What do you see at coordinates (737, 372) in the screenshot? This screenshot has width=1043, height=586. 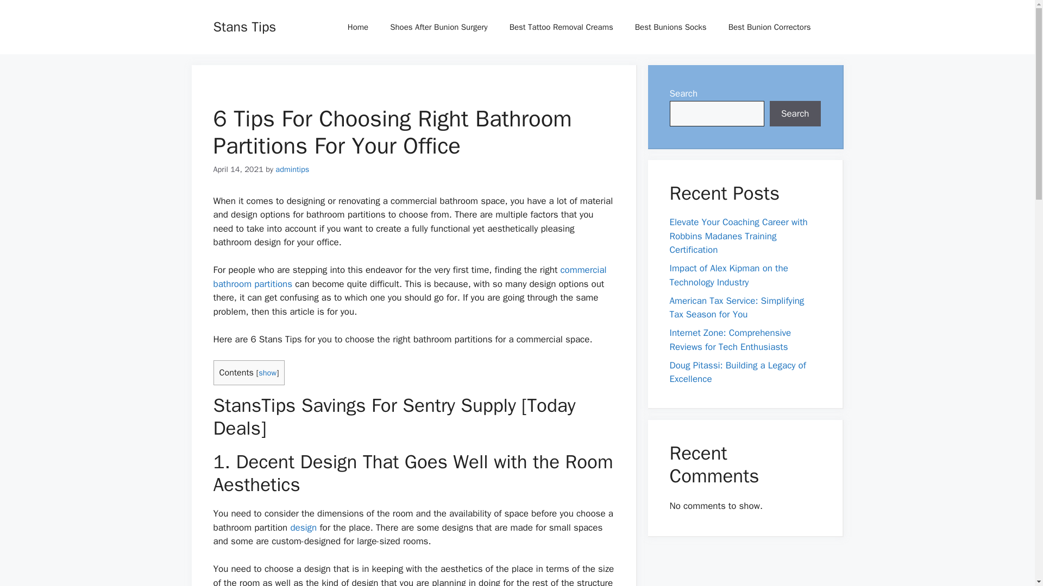 I see `Doug Pitassi: Building a Legacy of Excellence` at bounding box center [737, 372].